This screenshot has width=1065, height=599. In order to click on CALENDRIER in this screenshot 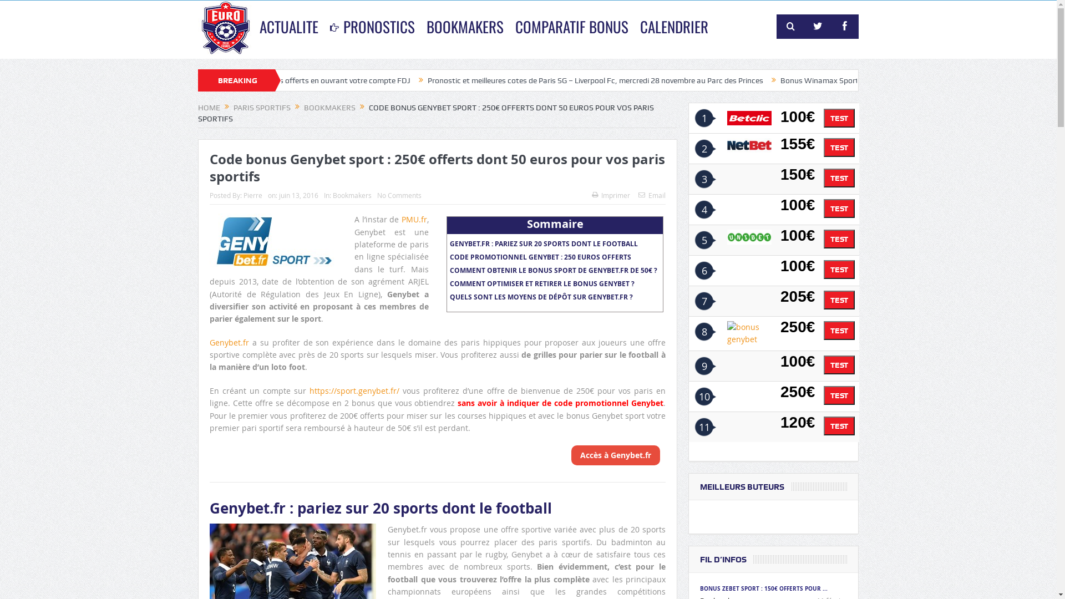, I will do `click(674, 27)`.